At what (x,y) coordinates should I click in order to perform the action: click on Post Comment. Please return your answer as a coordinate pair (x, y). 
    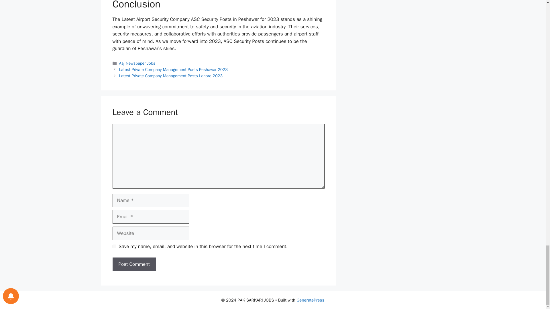
    Looking at the image, I should click on (134, 264).